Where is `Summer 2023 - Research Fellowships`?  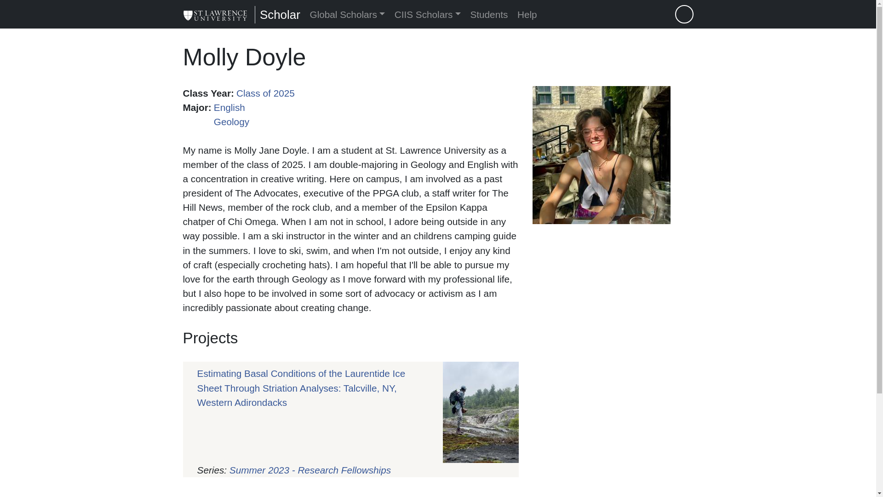 Summer 2023 - Research Fellowships is located at coordinates (310, 469).